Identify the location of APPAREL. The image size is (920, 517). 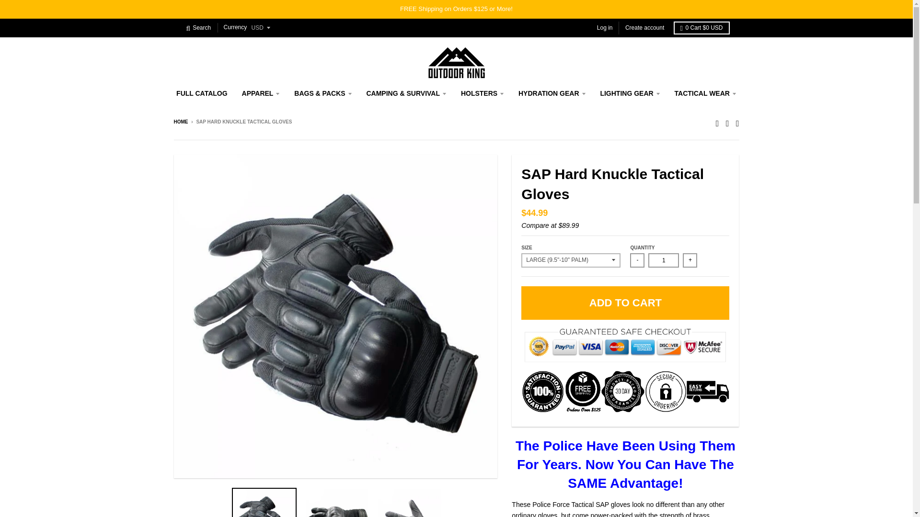
(261, 93).